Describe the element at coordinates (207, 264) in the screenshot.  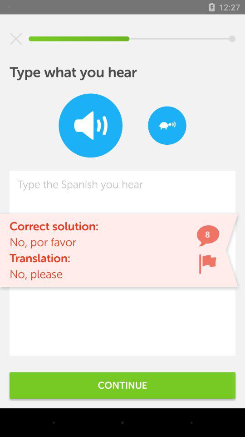
I see `flag the entry report the entry` at that location.